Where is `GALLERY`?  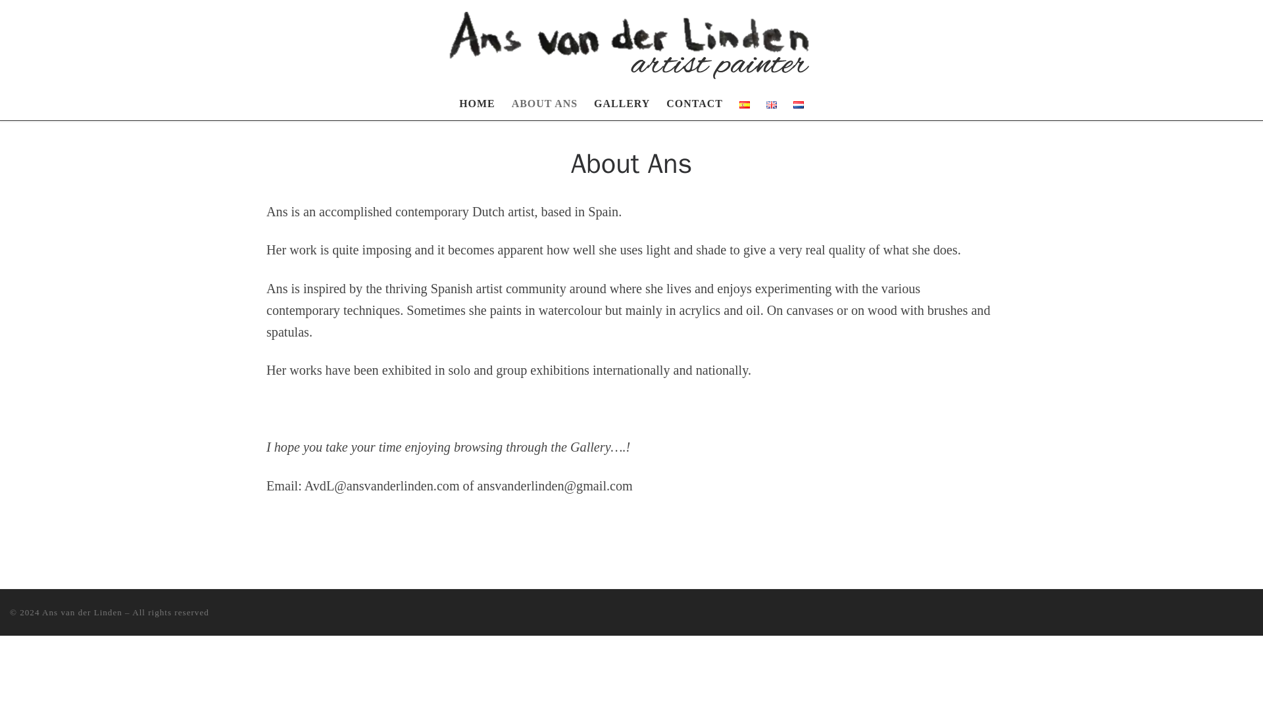
GALLERY is located at coordinates (622, 103).